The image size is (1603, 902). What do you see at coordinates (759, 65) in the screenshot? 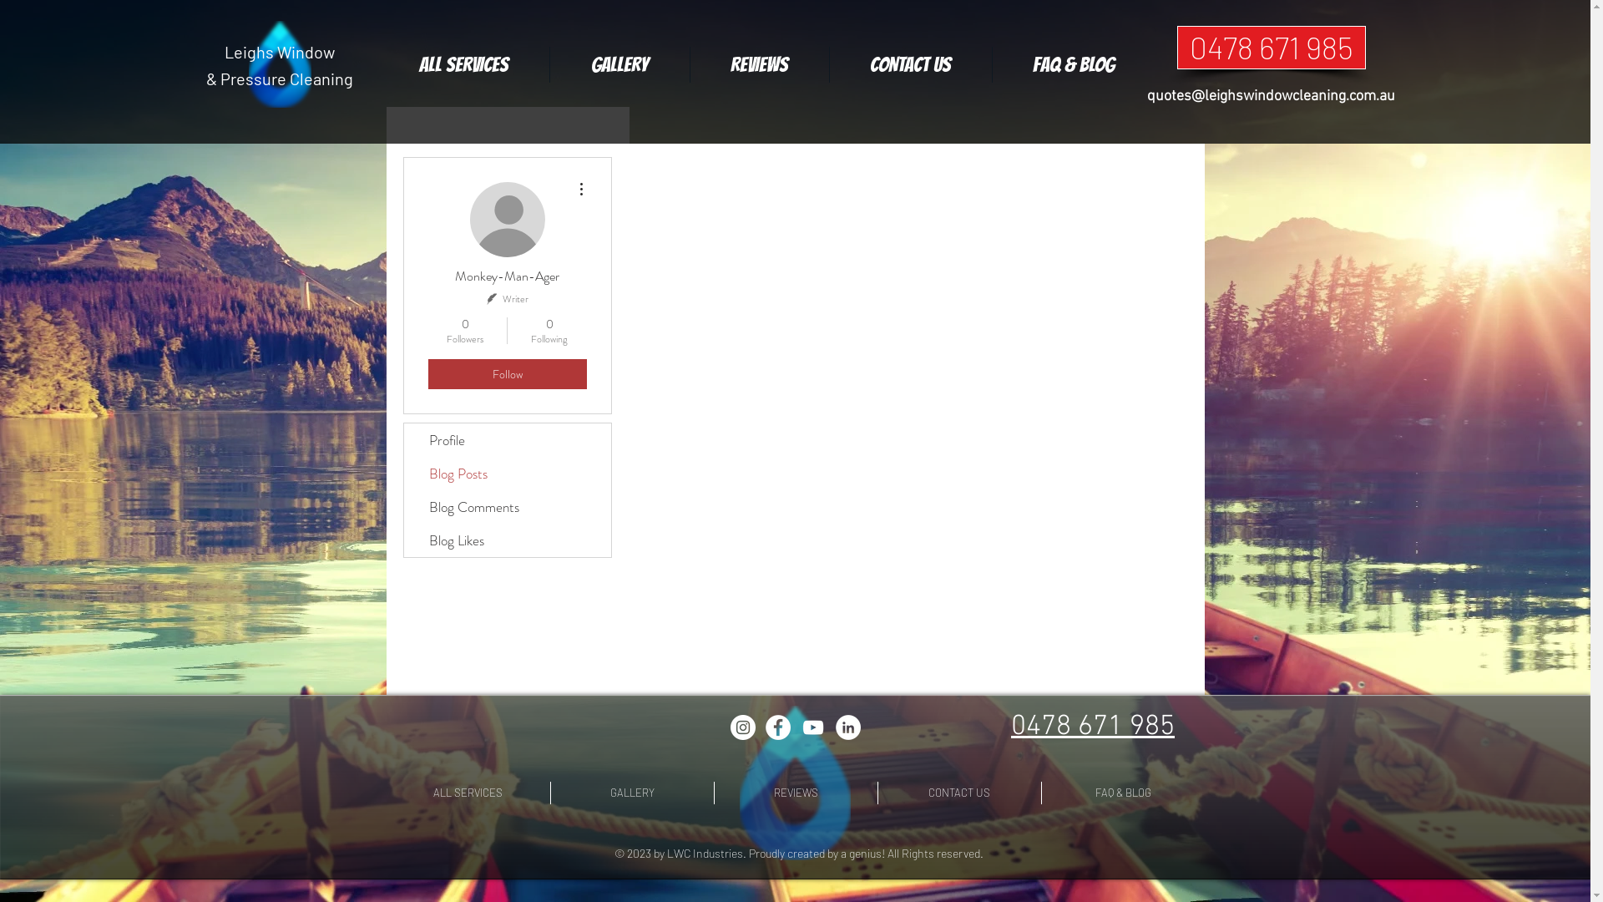
I see `REVIEWS` at bounding box center [759, 65].